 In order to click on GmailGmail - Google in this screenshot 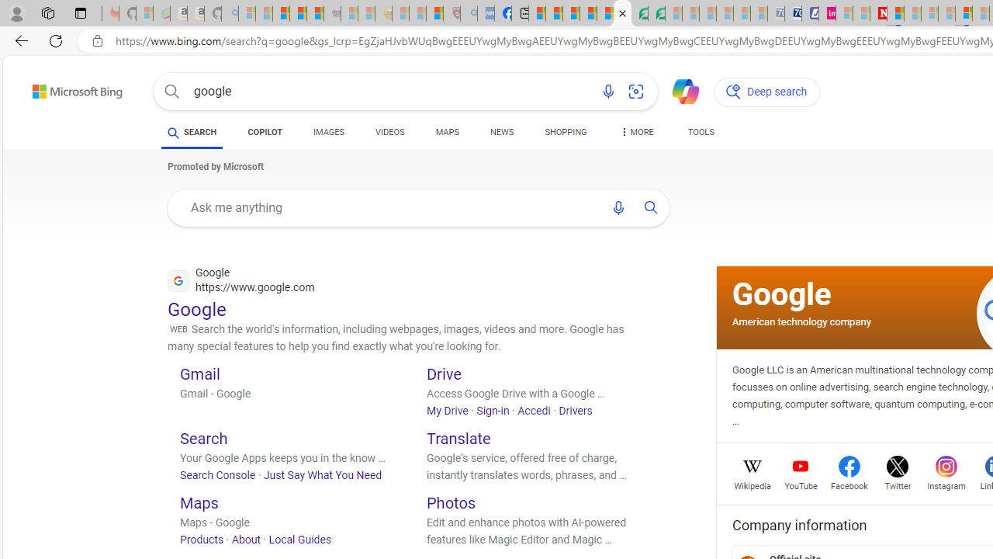, I will do `click(285, 396)`.